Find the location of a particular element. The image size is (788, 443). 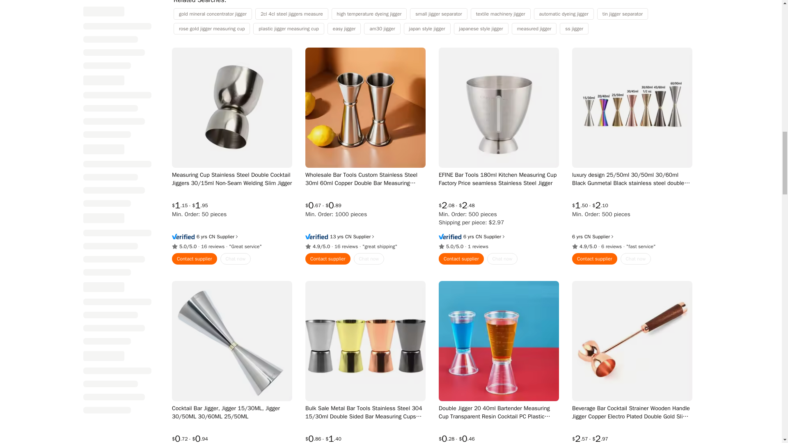

FOSHAN NANHAI LONGRICH INDUSTRY CO.,LTD. is located at coordinates (348, 237).